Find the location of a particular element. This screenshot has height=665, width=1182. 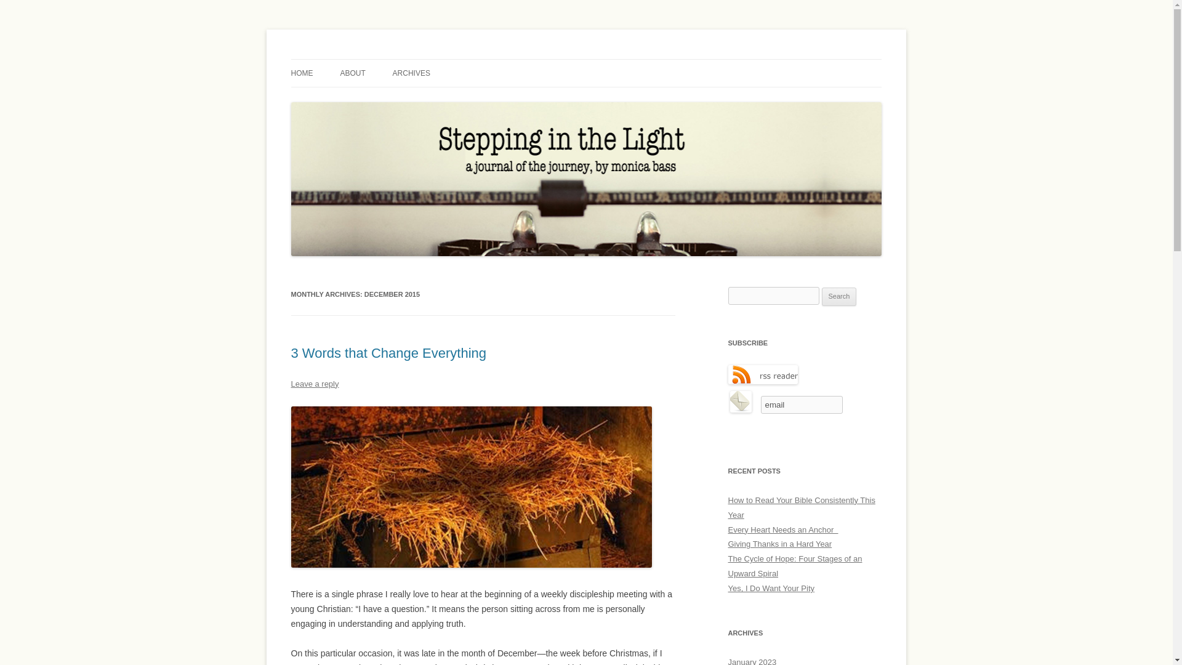

The Cycle of Hope: Four Stages of an Upward Spiral is located at coordinates (794, 565).